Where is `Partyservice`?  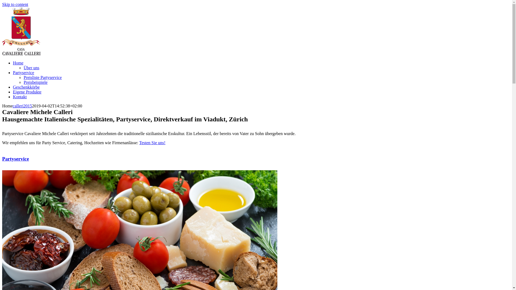 Partyservice is located at coordinates (16, 159).